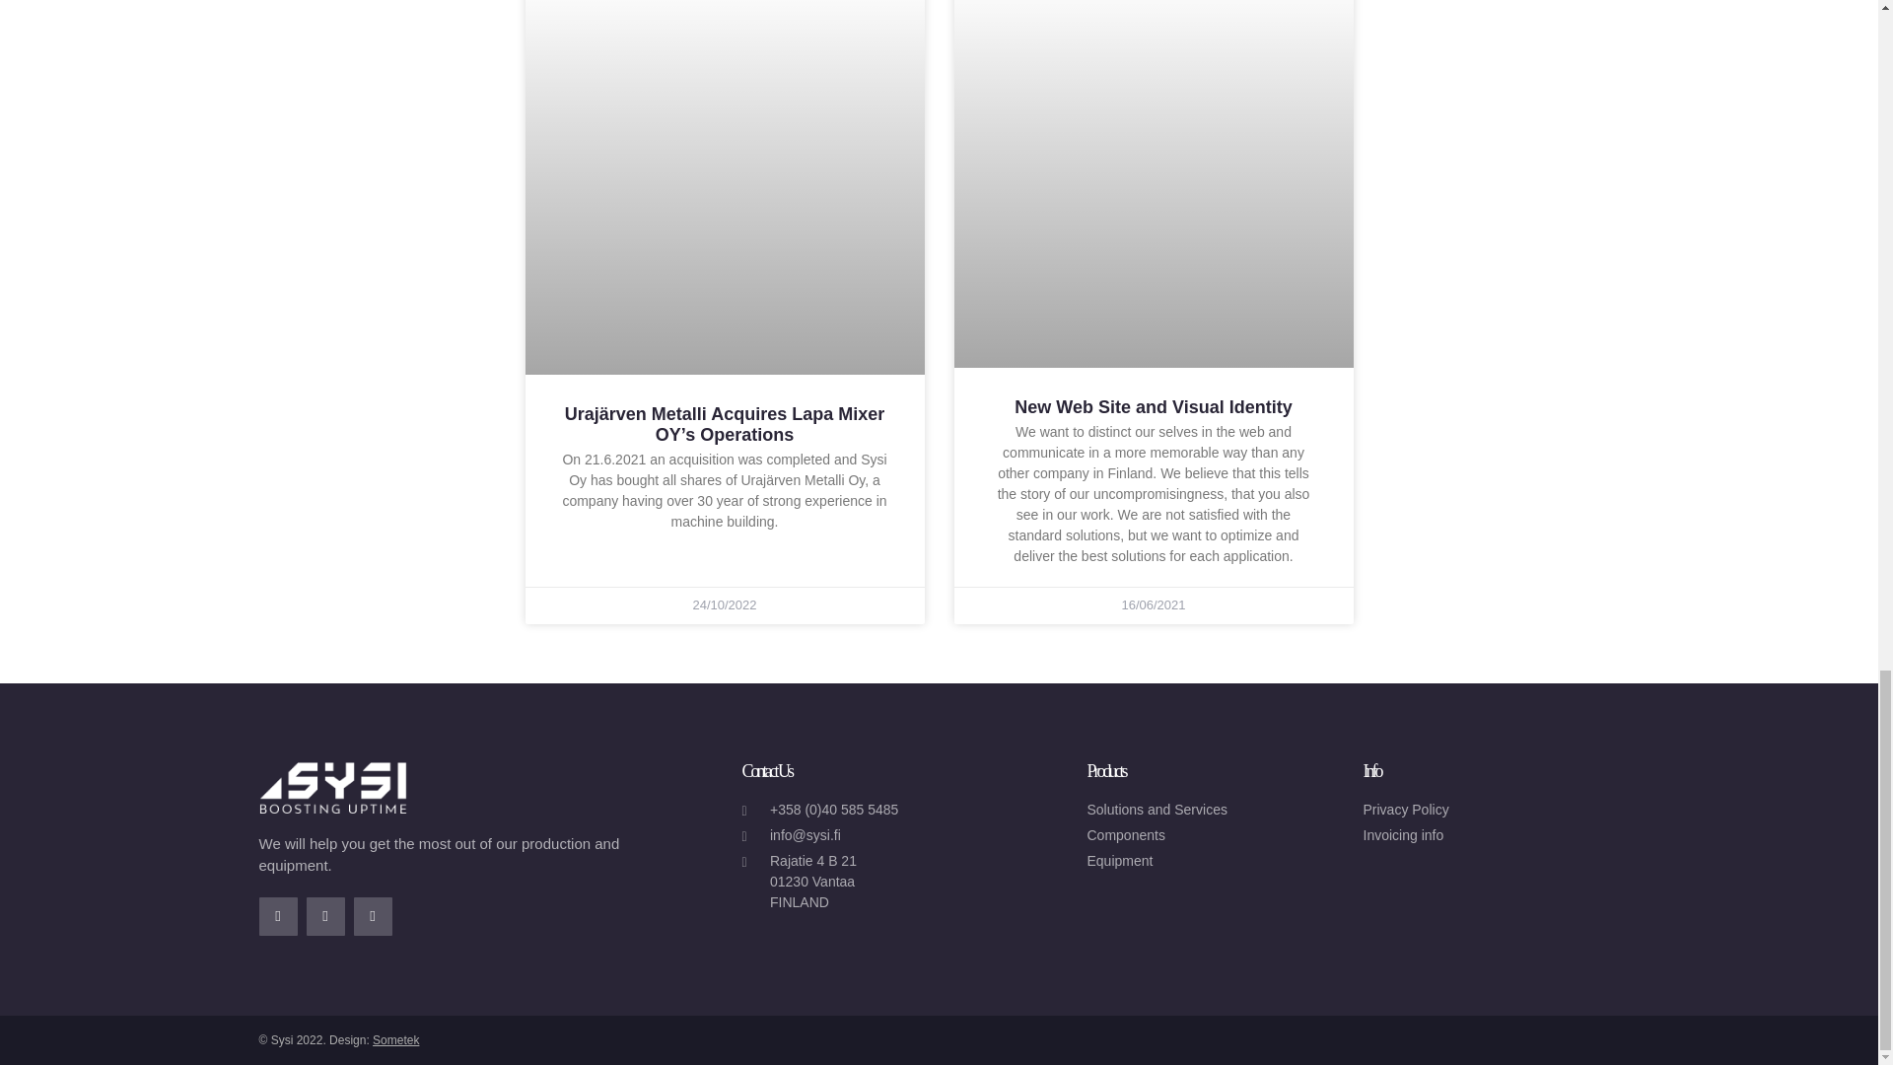  What do you see at coordinates (1215, 835) in the screenshot?
I see `Components` at bounding box center [1215, 835].